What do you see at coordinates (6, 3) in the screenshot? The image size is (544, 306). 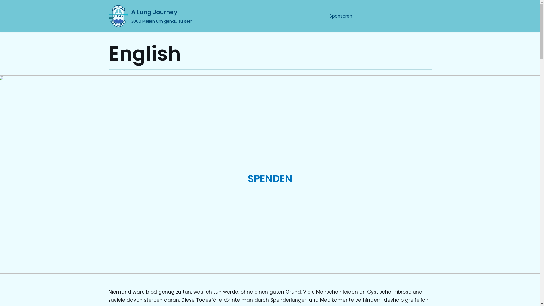 I see `Zum Inhalt` at bounding box center [6, 3].